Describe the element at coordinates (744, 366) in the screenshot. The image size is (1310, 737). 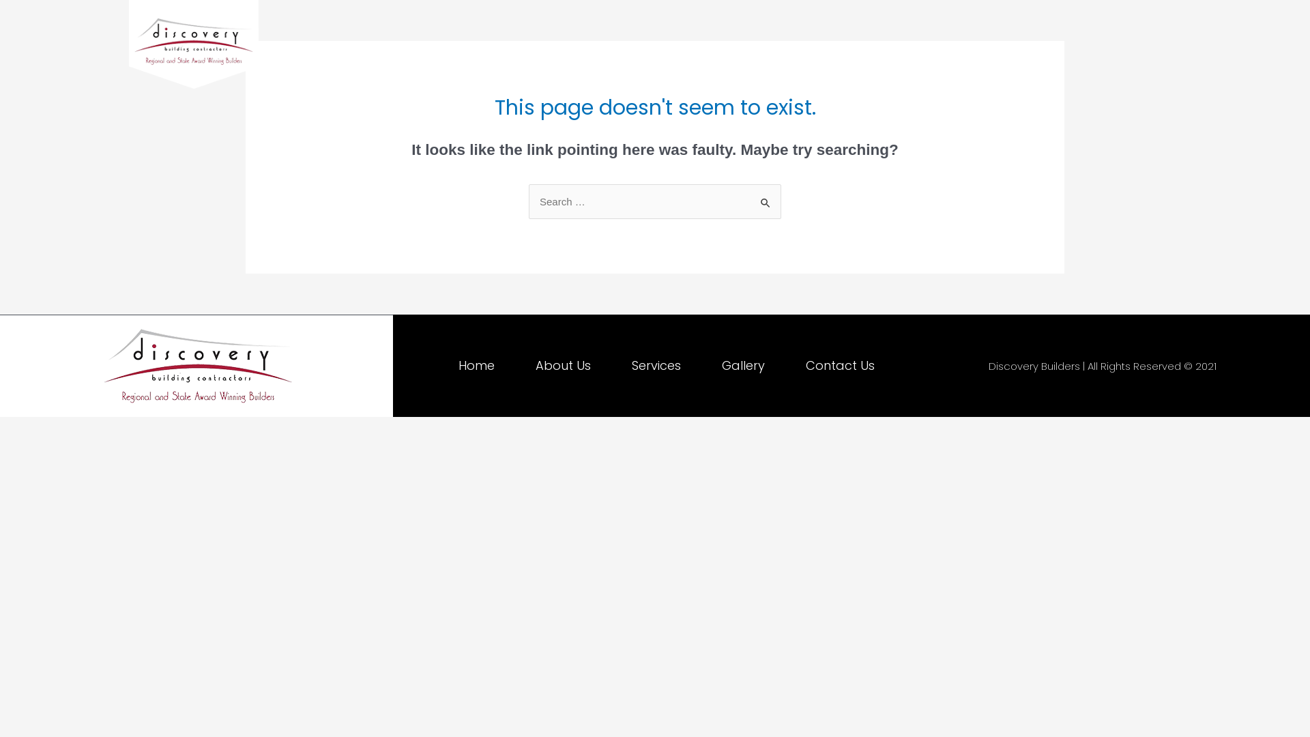
I see `Gallery` at that location.